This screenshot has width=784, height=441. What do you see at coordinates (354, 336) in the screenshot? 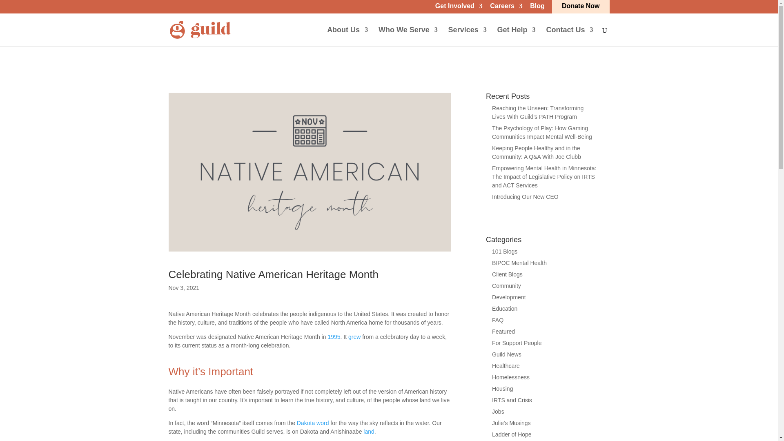
I see `grew` at bounding box center [354, 336].